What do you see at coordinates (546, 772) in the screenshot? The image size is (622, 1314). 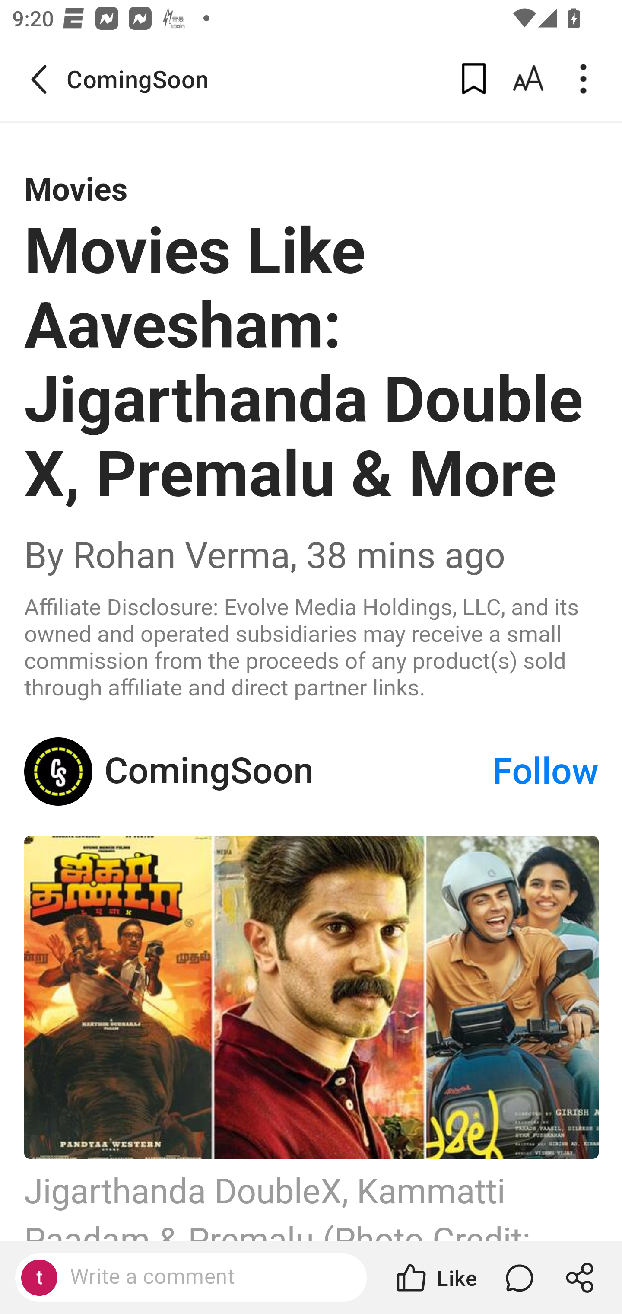 I see `Follow` at bounding box center [546, 772].